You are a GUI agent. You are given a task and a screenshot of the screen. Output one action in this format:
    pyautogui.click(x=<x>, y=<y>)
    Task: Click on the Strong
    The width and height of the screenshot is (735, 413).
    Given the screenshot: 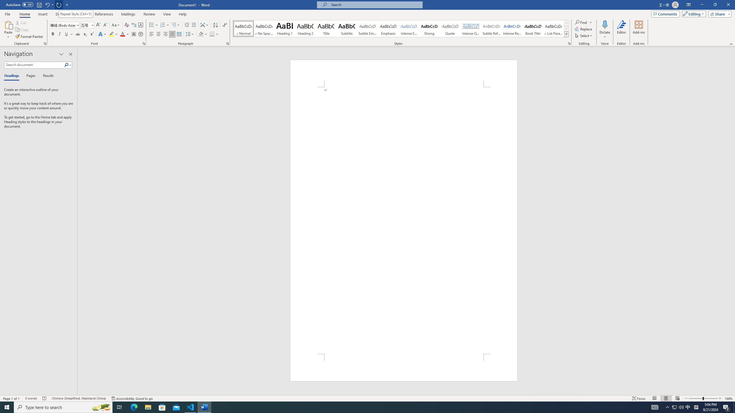 What is the action you would take?
    pyautogui.click(x=429, y=29)
    